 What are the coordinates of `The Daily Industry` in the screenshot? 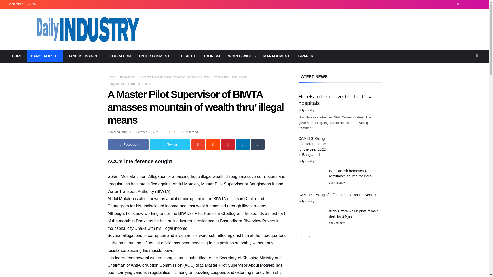 It's located at (136, 16).